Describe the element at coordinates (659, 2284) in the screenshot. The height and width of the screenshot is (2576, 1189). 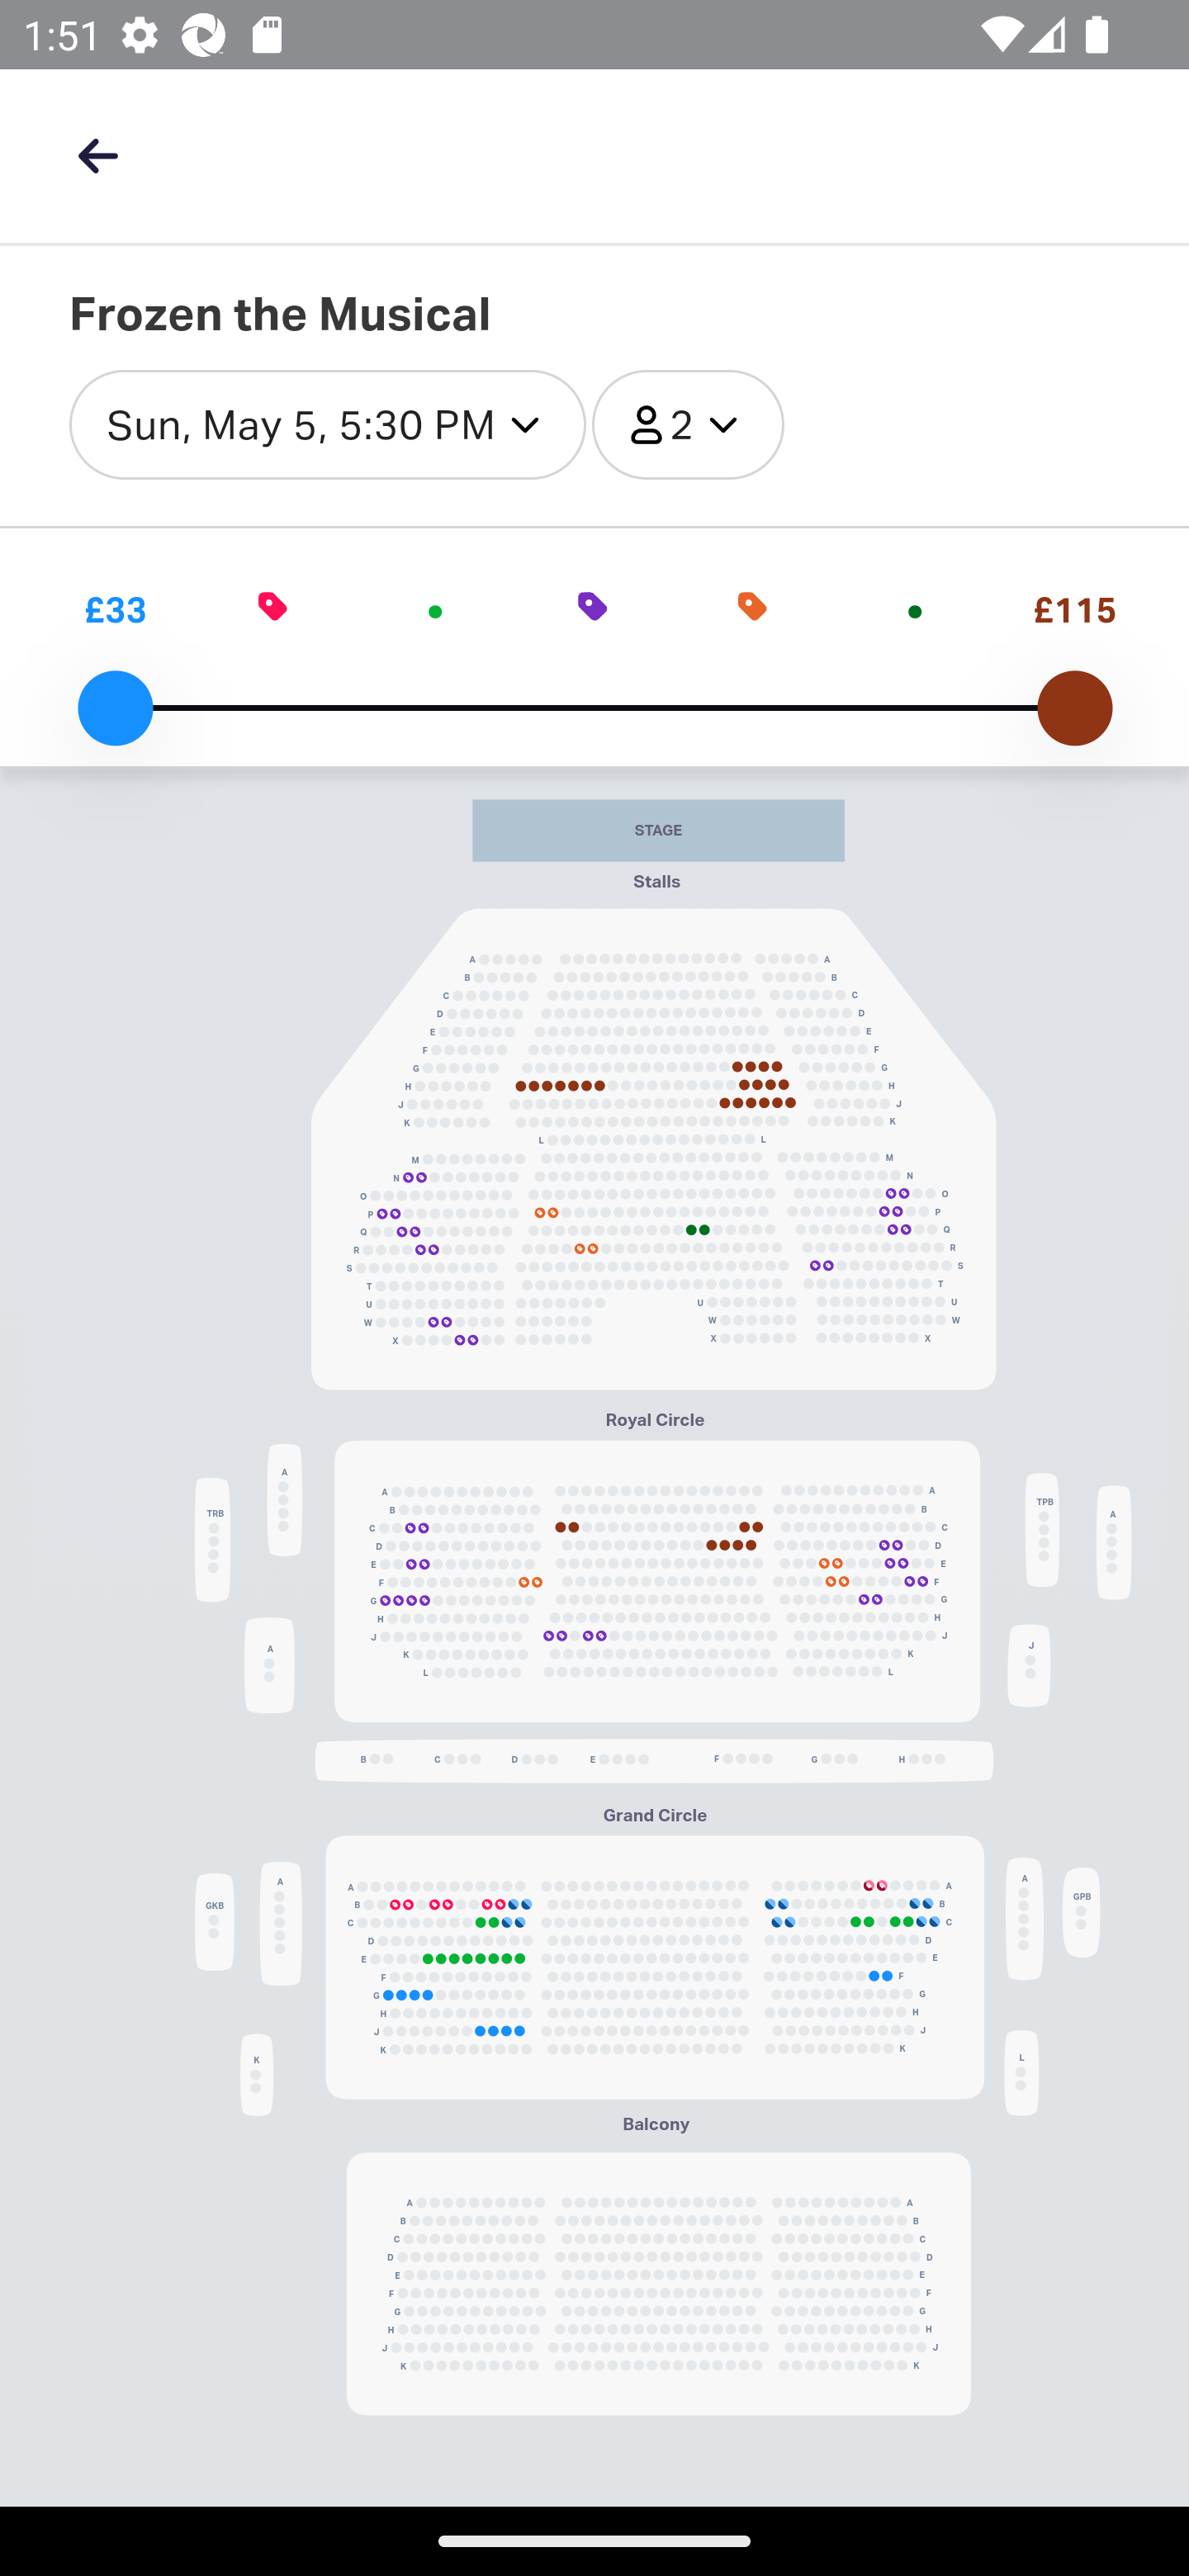
I see `A B C D E F G H J K A B C D E F G H J K` at that location.